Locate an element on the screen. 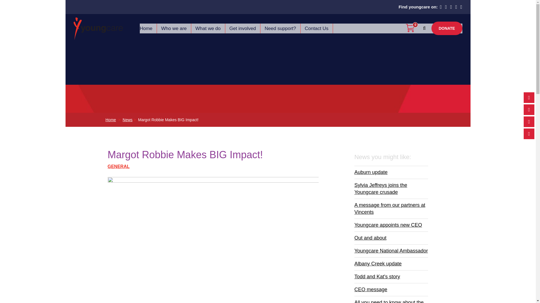 The height and width of the screenshot is (303, 540). Who we are is located at coordinates (174, 28).